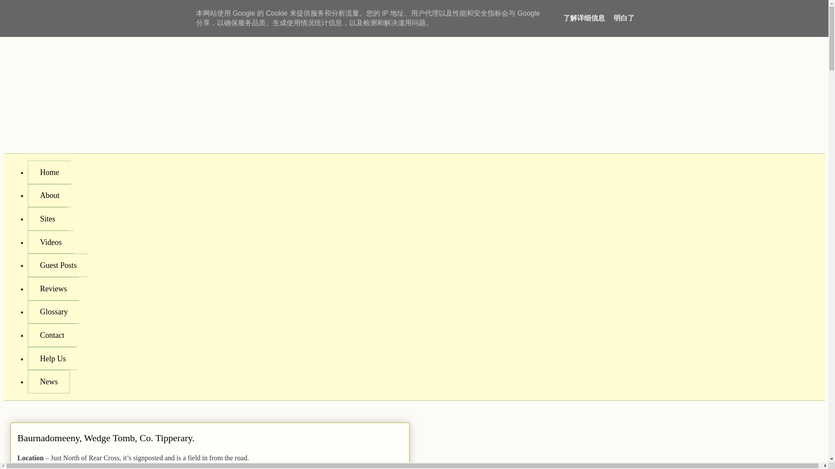 The image size is (835, 469). What do you see at coordinates (52, 359) in the screenshot?
I see `Help Us` at bounding box center [52, 359].